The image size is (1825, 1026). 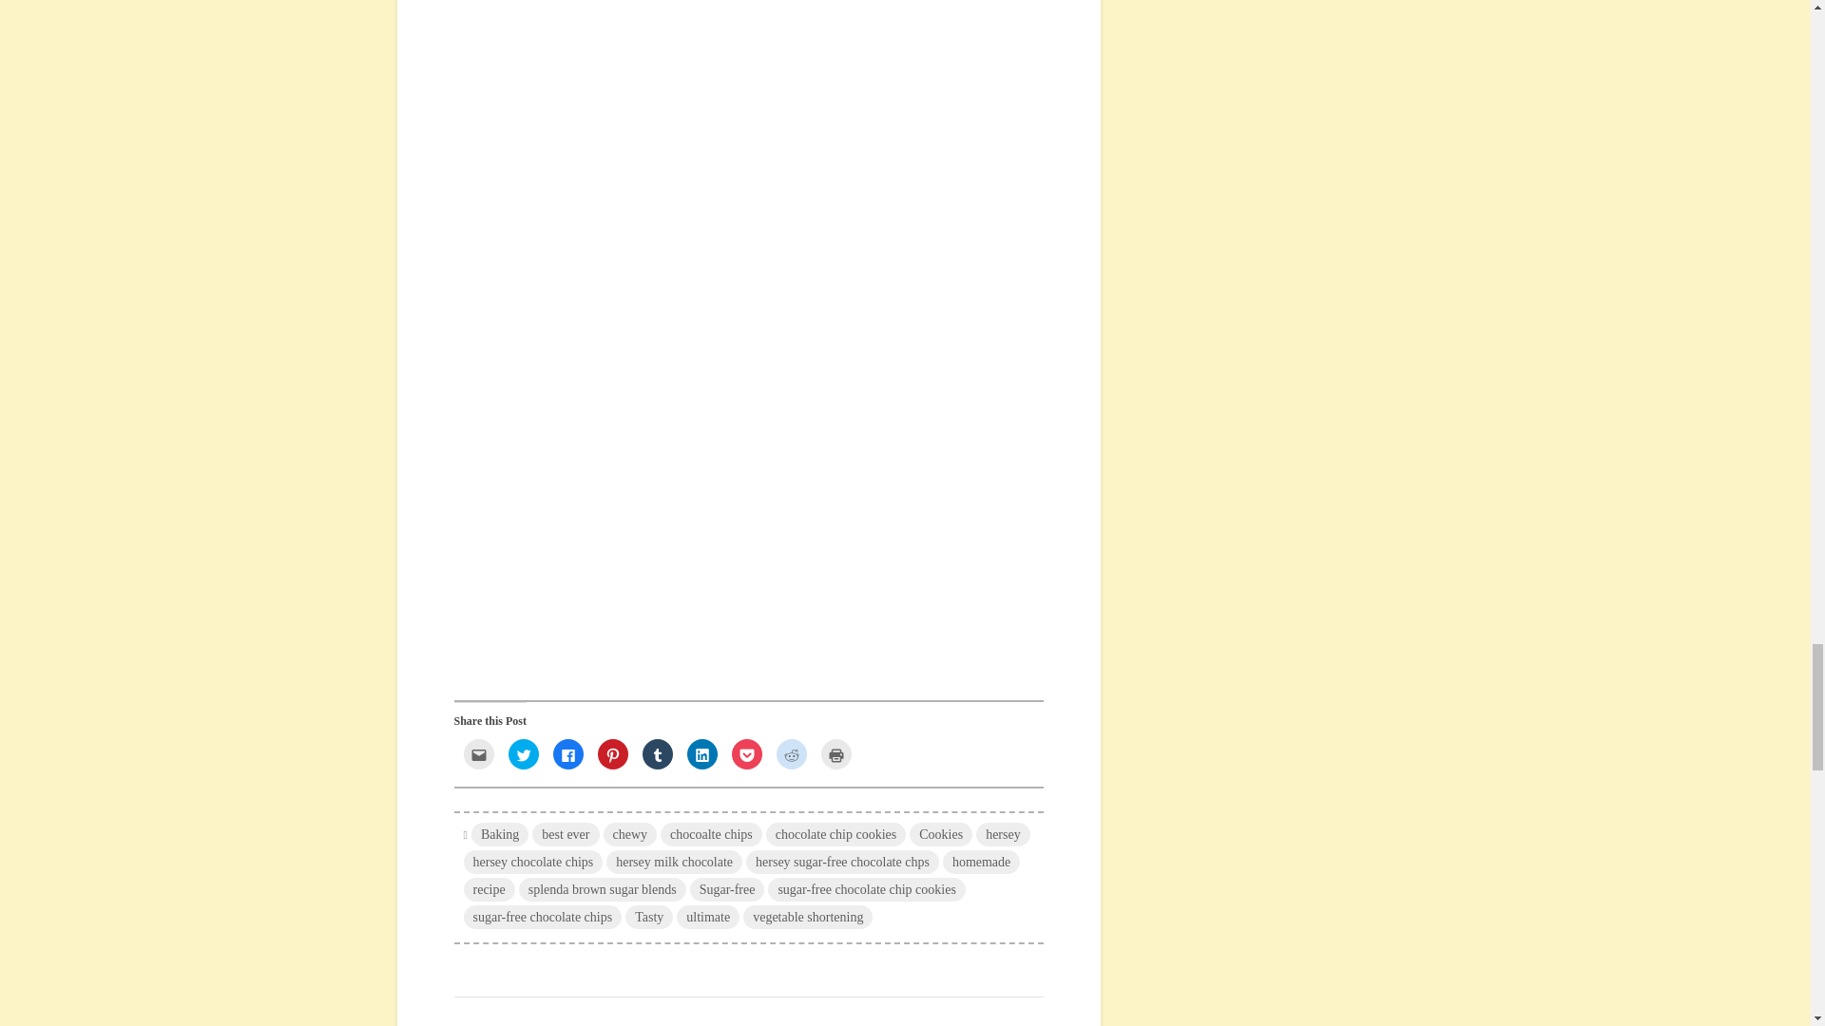 I want to click on Click to email this to a friend, so click(x=479, y=754).